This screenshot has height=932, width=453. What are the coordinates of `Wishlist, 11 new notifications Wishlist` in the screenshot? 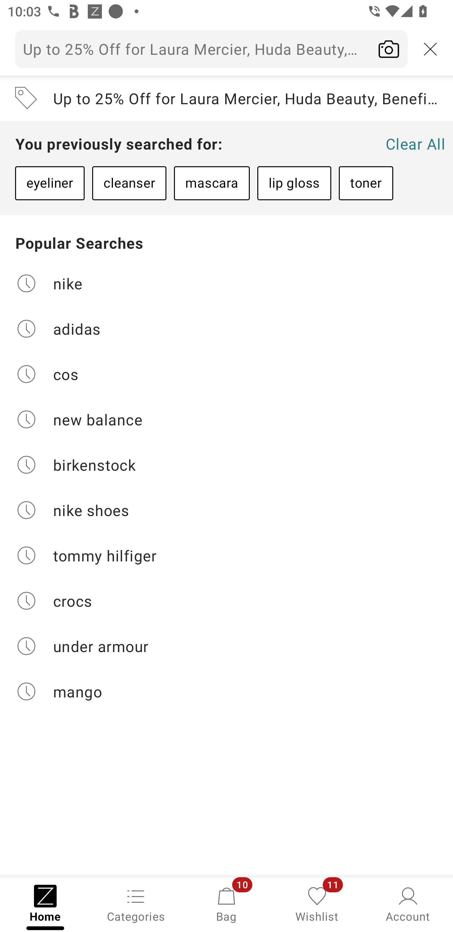 It's located at (317, 904).